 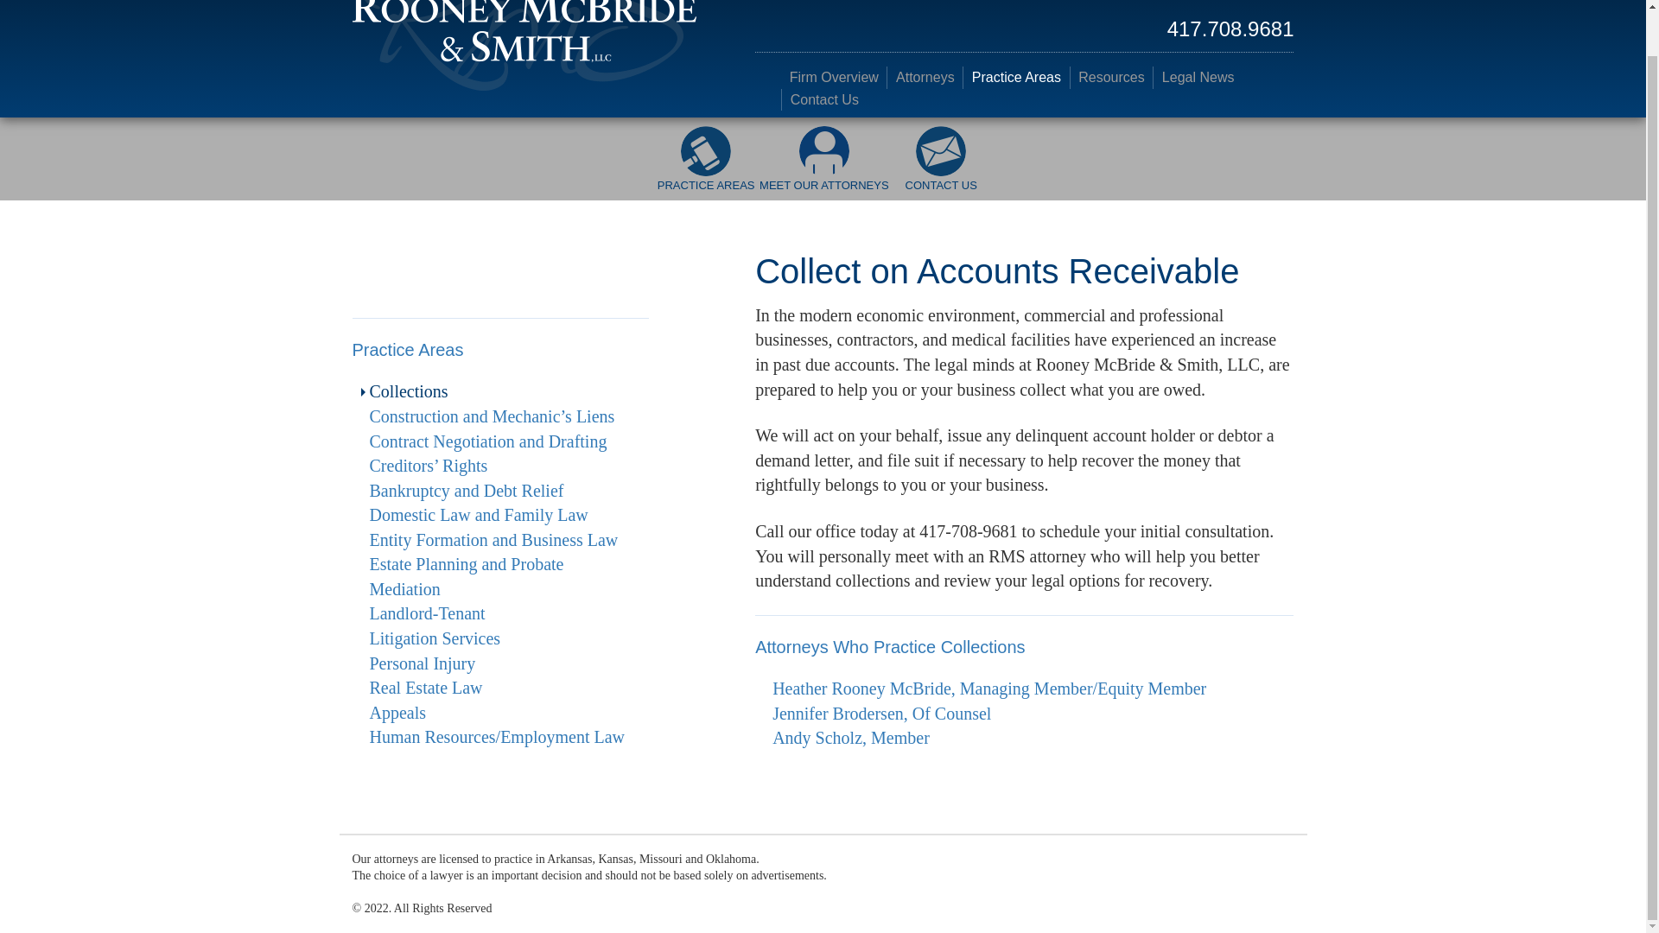 I want to click on Practice Areas, so click(x=1016, y=77).